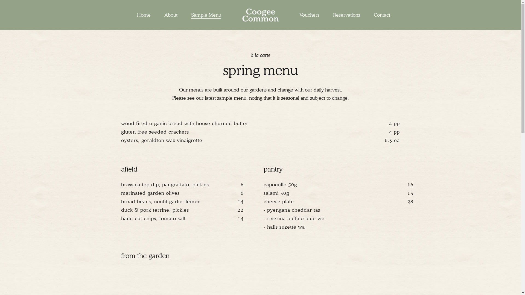  What do you see at coordinates (382, 15) in the screenshot?
I see `Contact` at bounding box center [382, 15].